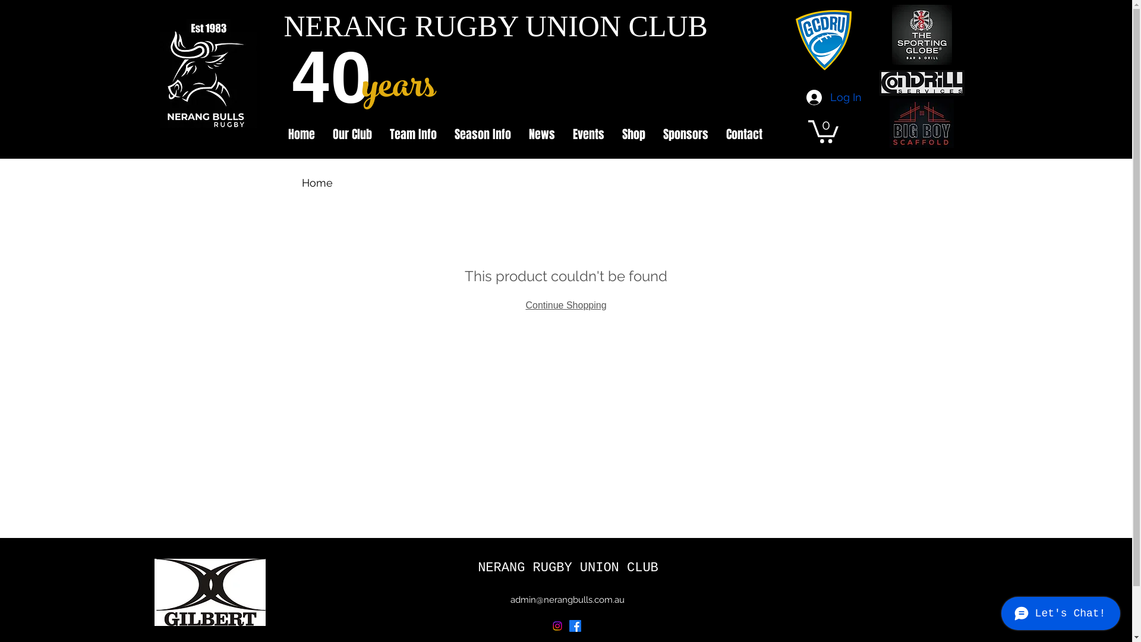  What do you see at coordinates (921, 124) in the screenshot?
I see `Big boy scaffolding (002).jpg` at bounding box center [921, 124].